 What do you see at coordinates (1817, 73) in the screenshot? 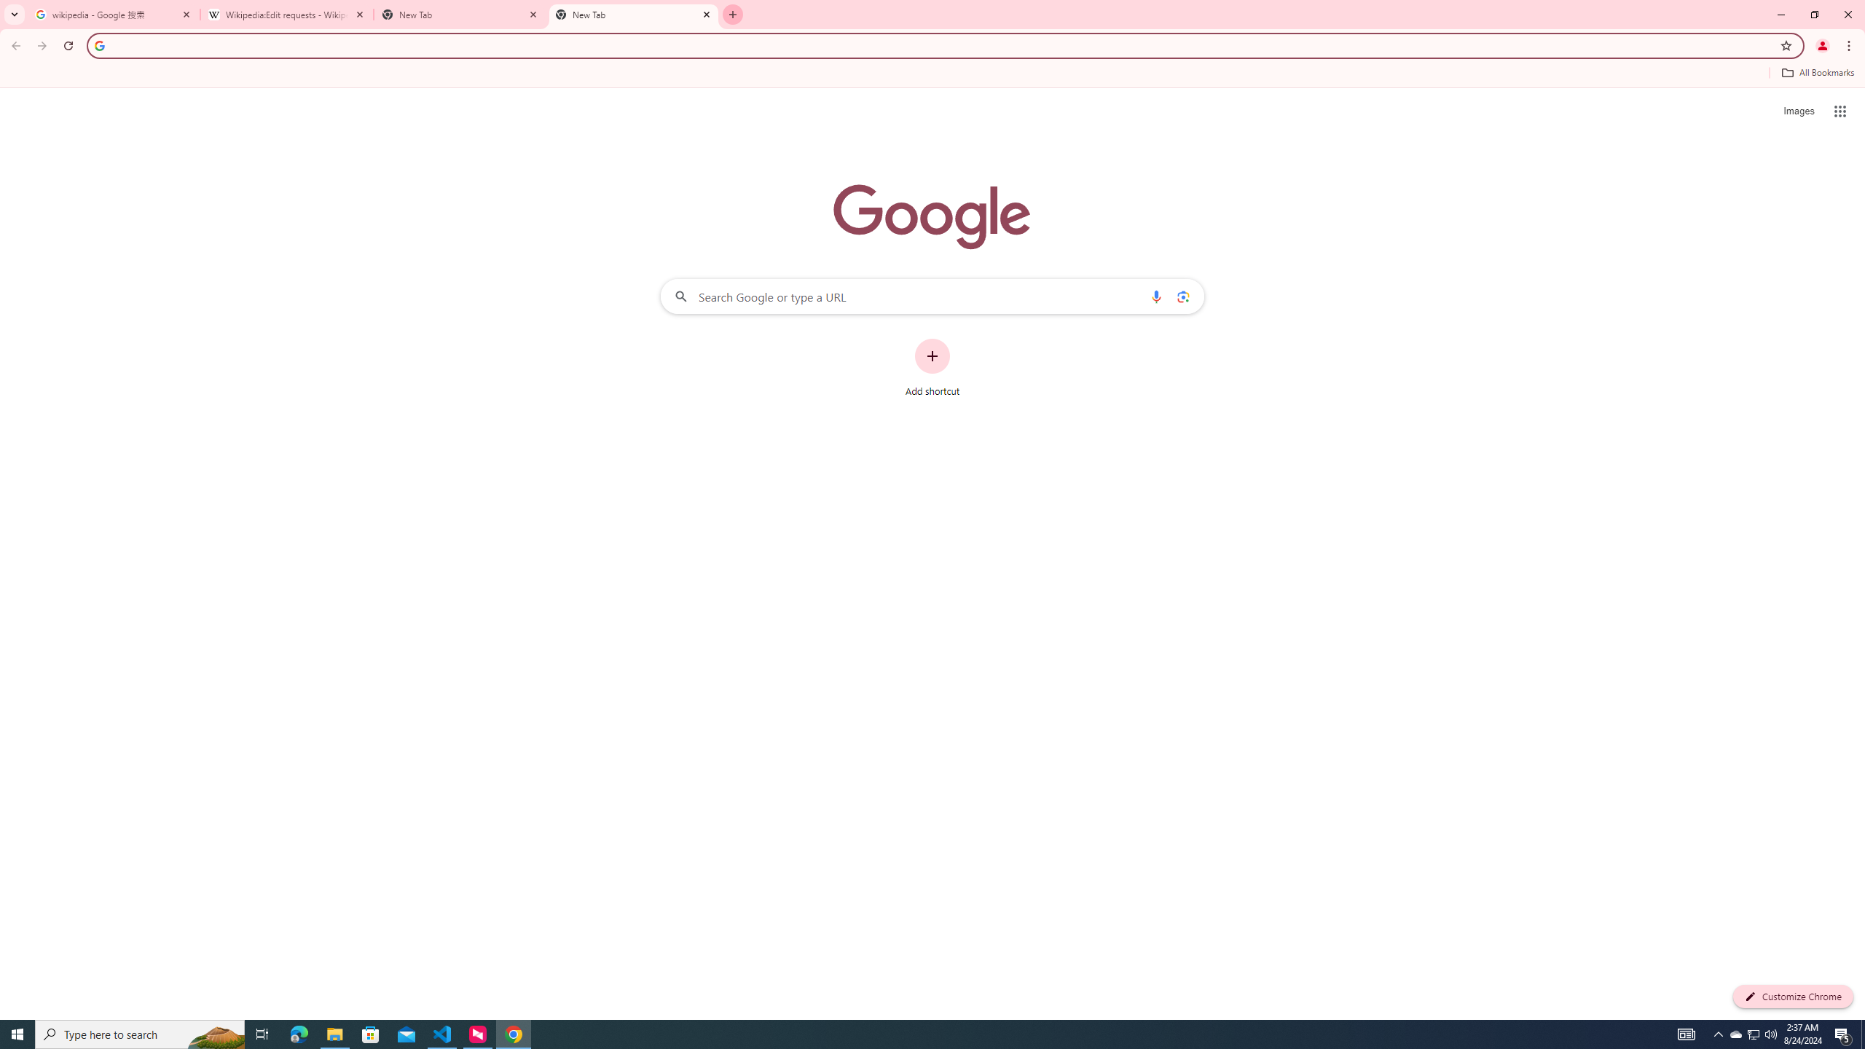
I see `All Bookmarks` at bounding box center [1817, 73].